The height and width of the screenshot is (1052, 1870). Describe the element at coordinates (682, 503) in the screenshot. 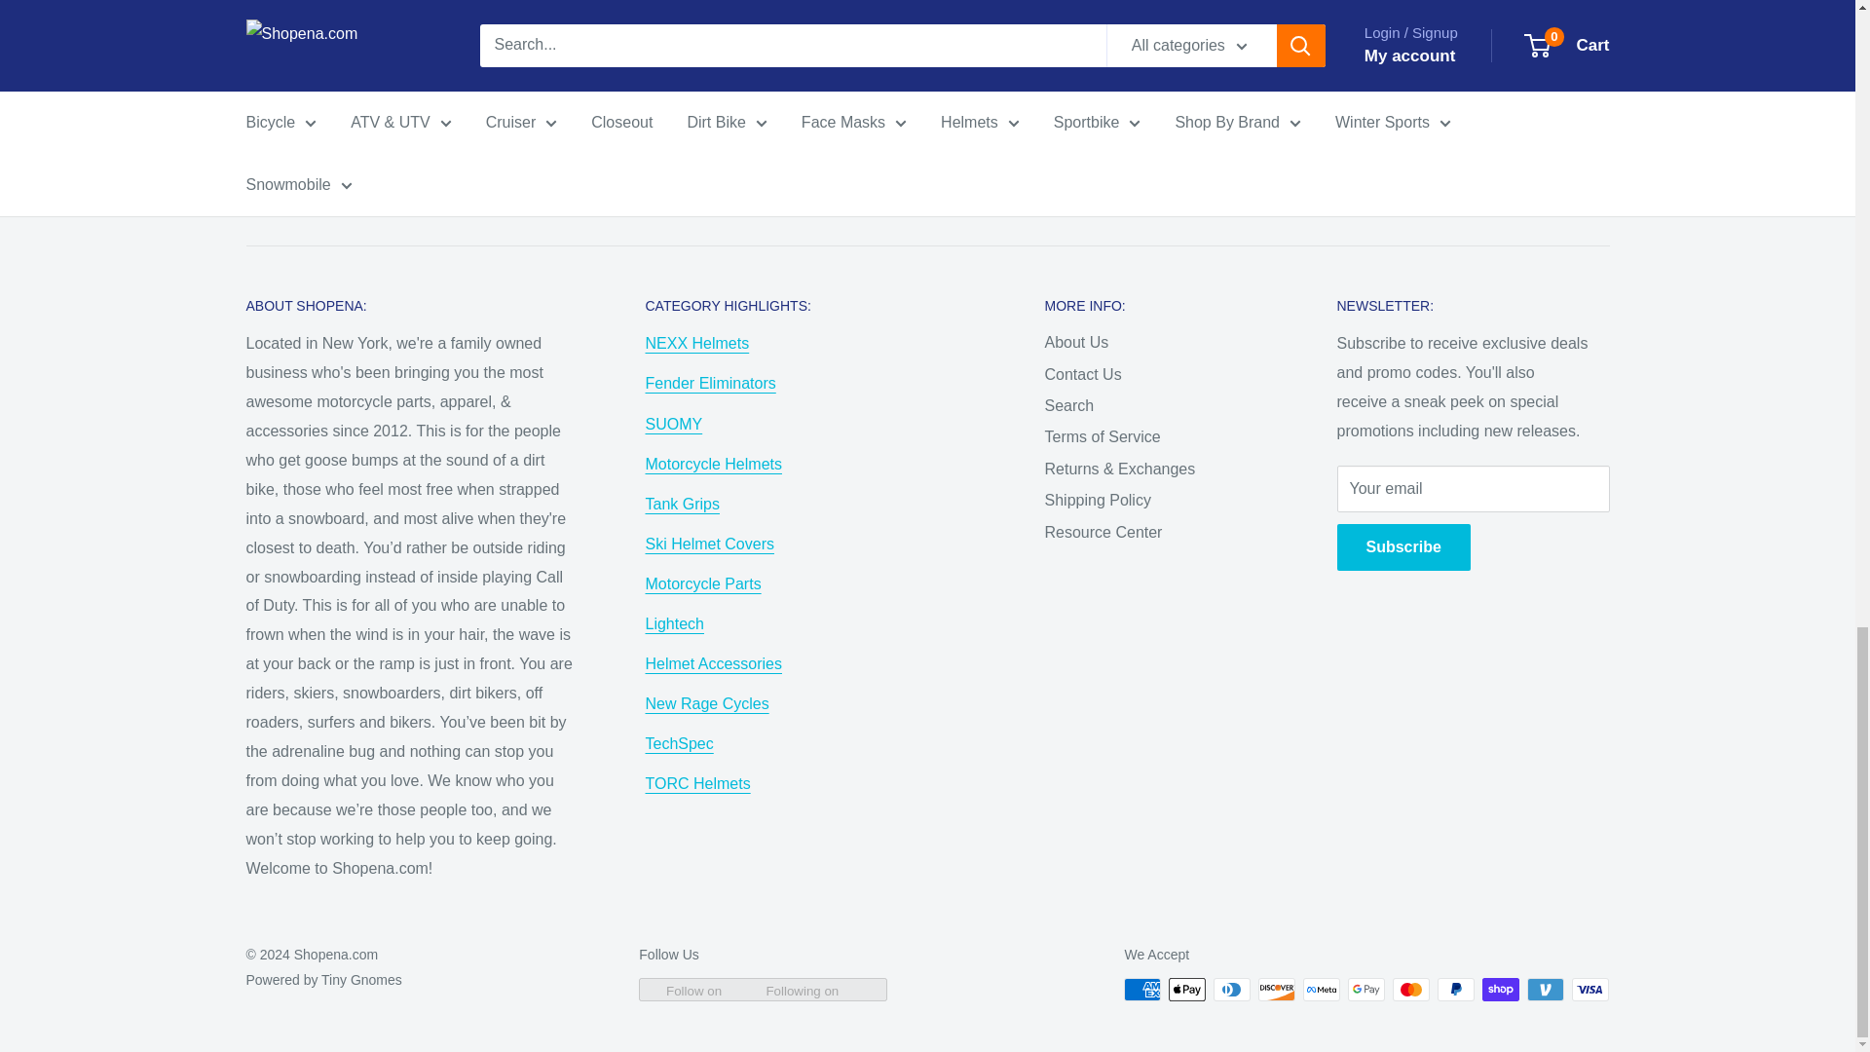

I see `Motorcycle Tank Grips` at that location.